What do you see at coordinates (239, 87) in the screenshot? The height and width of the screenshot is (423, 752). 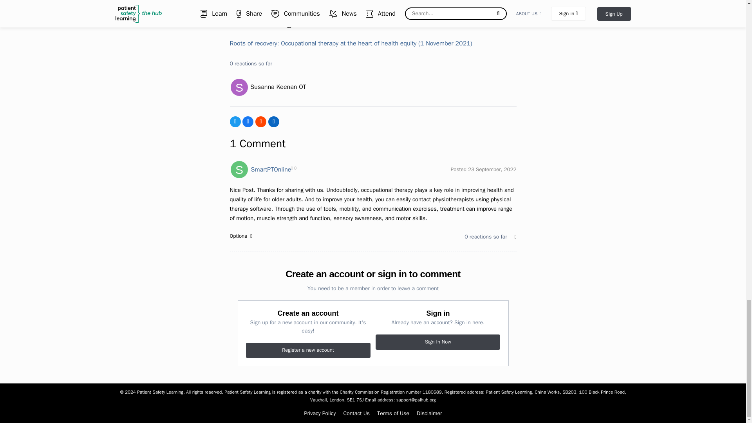 I see `Go to Susanna Keenan OT's profile` at bounding box center [239, 87].